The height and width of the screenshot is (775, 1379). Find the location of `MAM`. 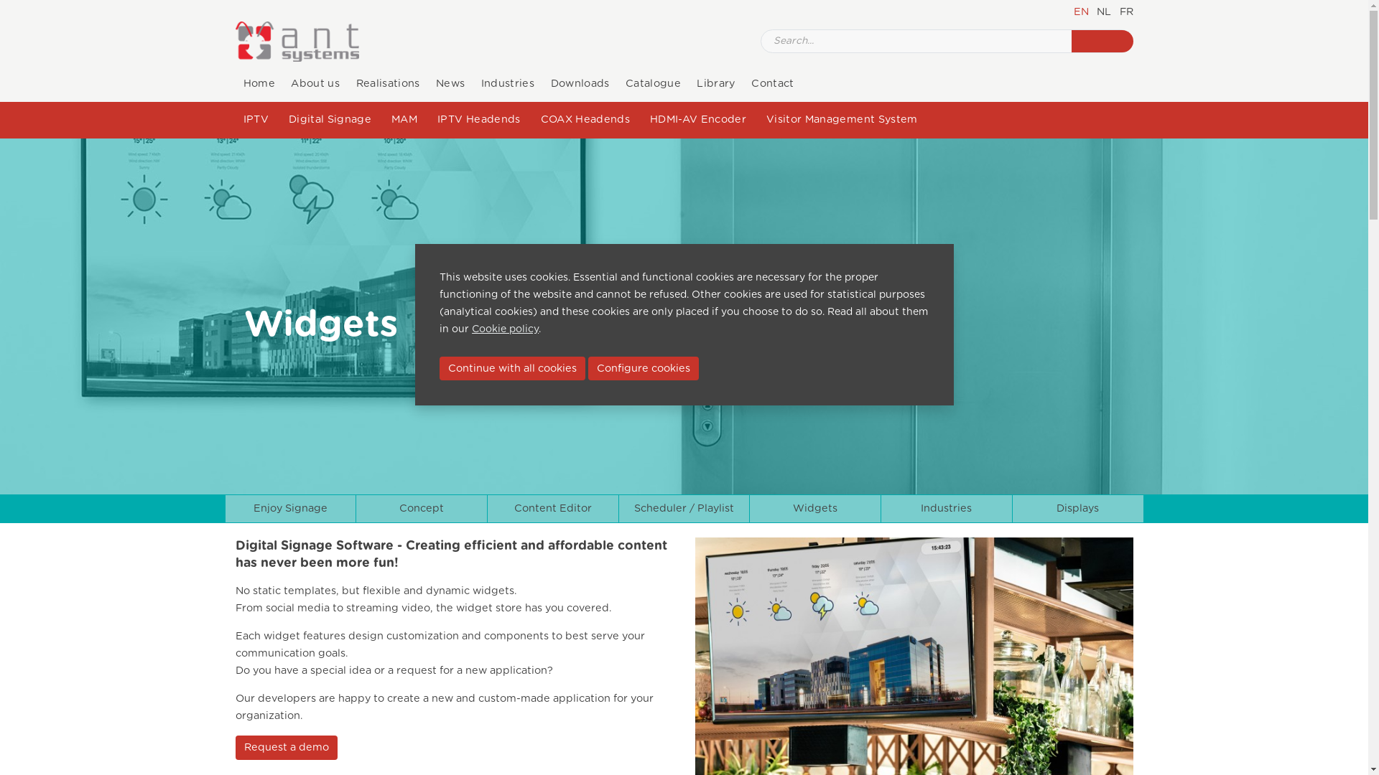

MAM is located at coordinates (407, 119).